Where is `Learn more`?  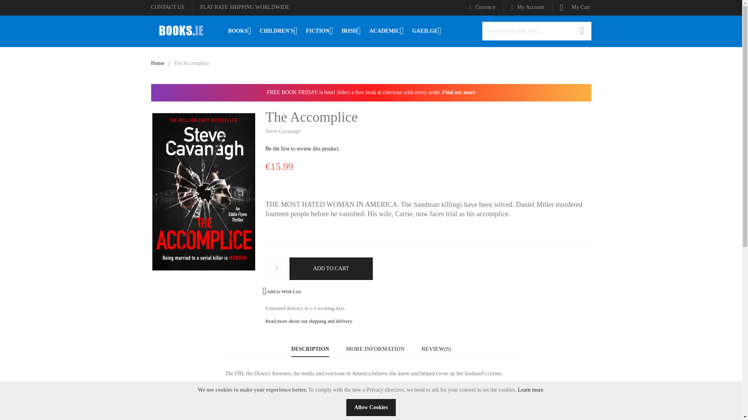
Learn more is located at coordinates (530, 390).